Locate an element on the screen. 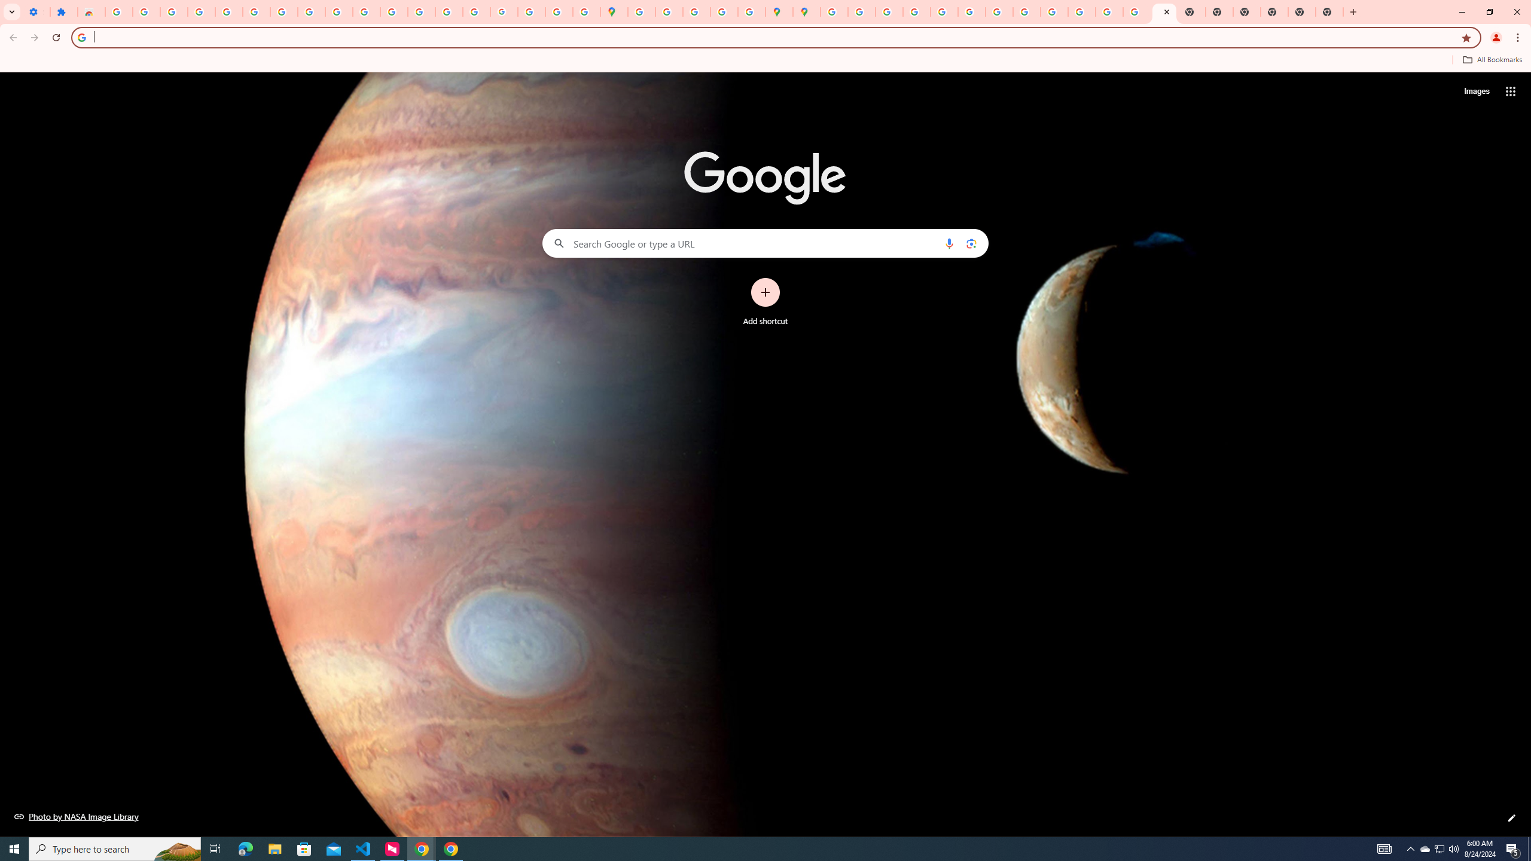 This screenshot has height=861, width=1531. New Tab is located at coordinates (1302, 12).